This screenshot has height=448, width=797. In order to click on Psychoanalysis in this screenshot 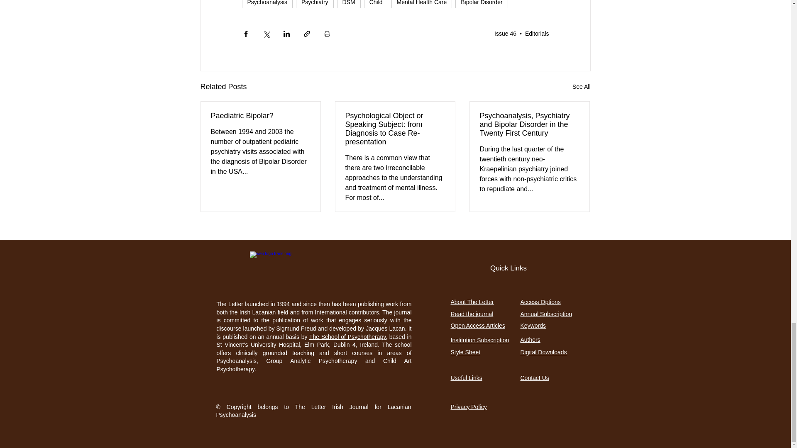, I will do `click(266, 4)`.